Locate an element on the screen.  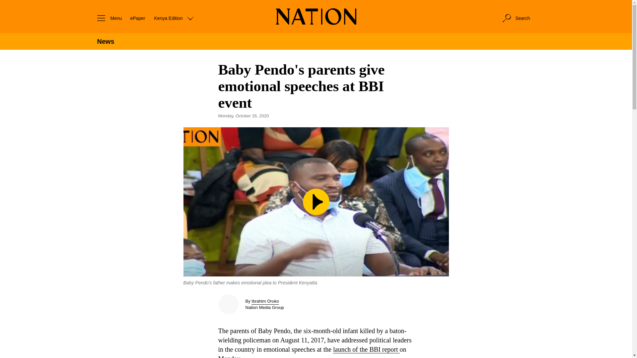
Menu is located at coordinates (107, 18).